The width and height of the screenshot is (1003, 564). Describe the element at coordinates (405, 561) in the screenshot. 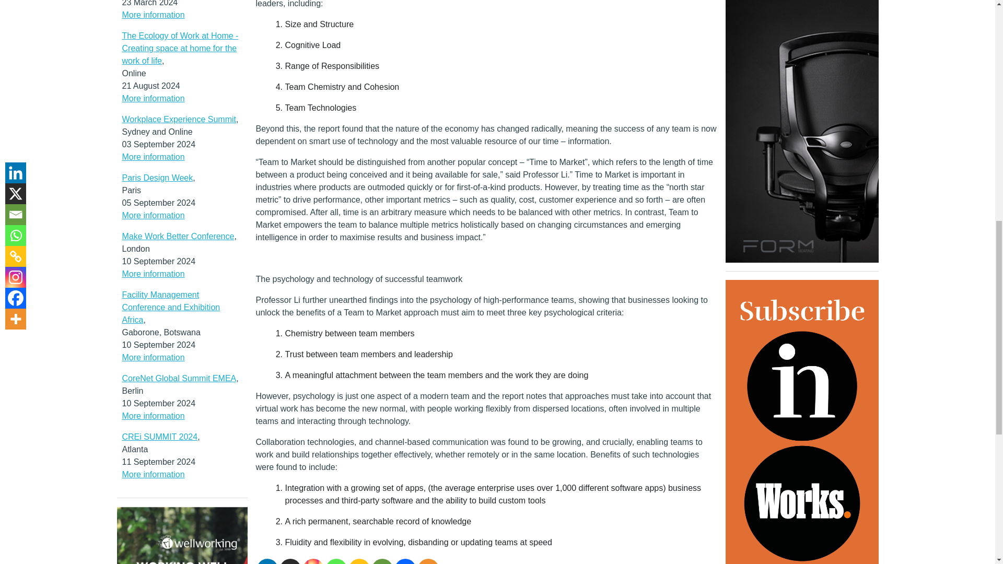

I see `Facebook` at that location.